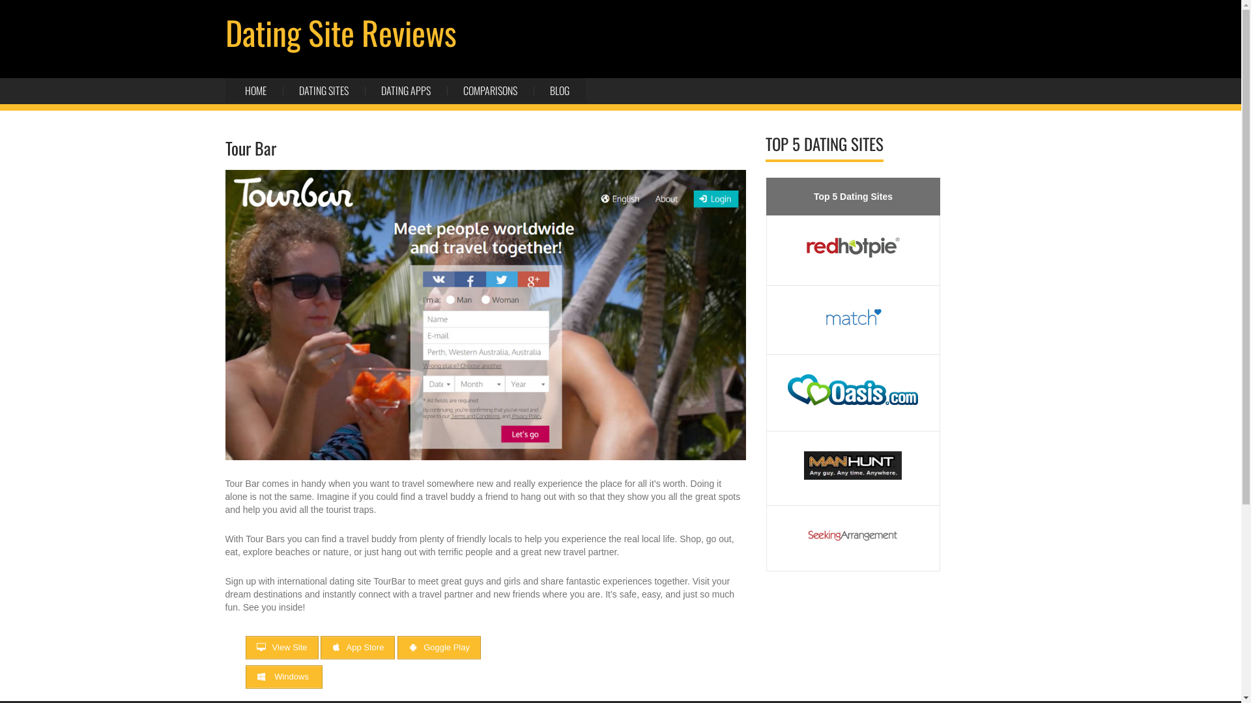 This screenshot has height=703, width=1251. What do you see at coordinates (281, 648) in the screenshot?
I see `View Site` at bounding box center [281, 648].